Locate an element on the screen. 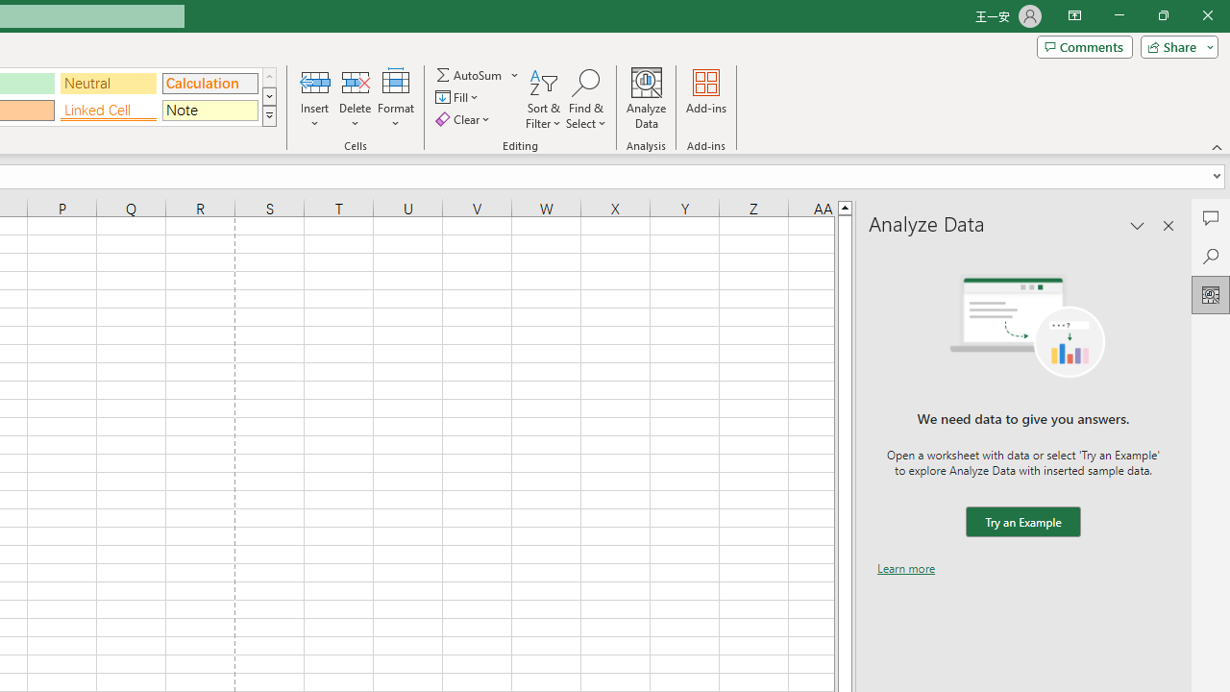 The image size is (1230, 692). Insert Cells is located at coordinates (315, 81).